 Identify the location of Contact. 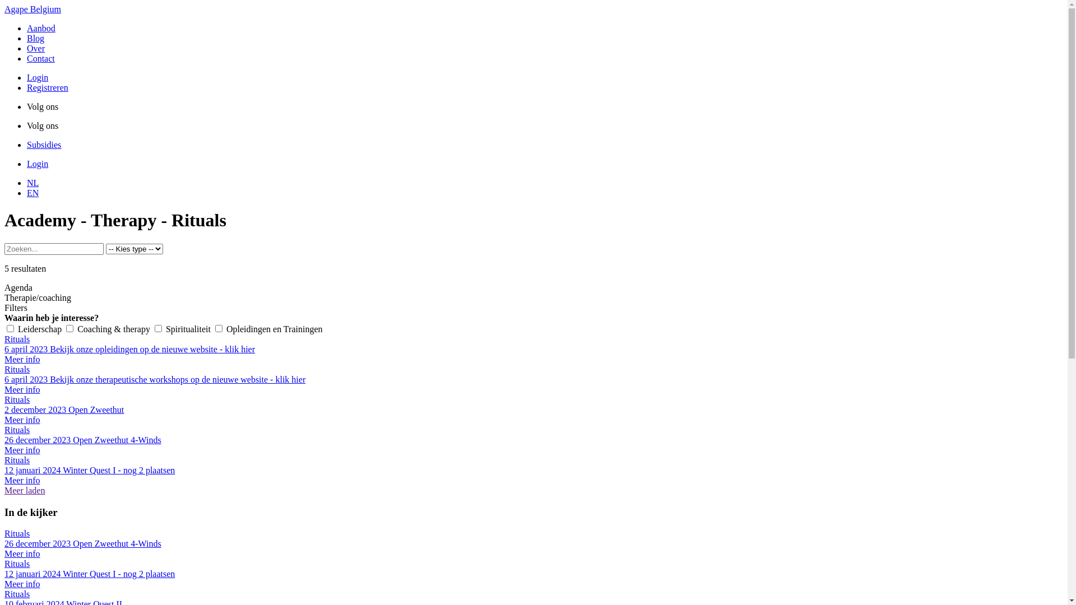
(41, 58).